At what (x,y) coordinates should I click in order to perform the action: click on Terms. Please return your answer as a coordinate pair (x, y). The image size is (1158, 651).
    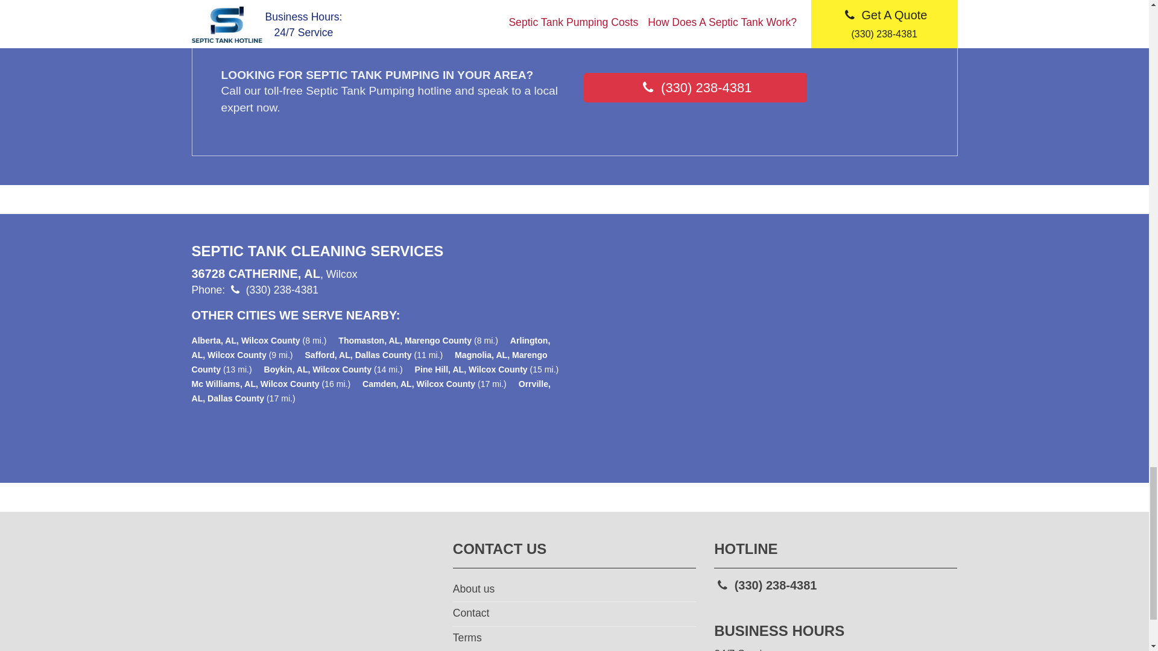
    Looking at the image, I should click on (574, 639).